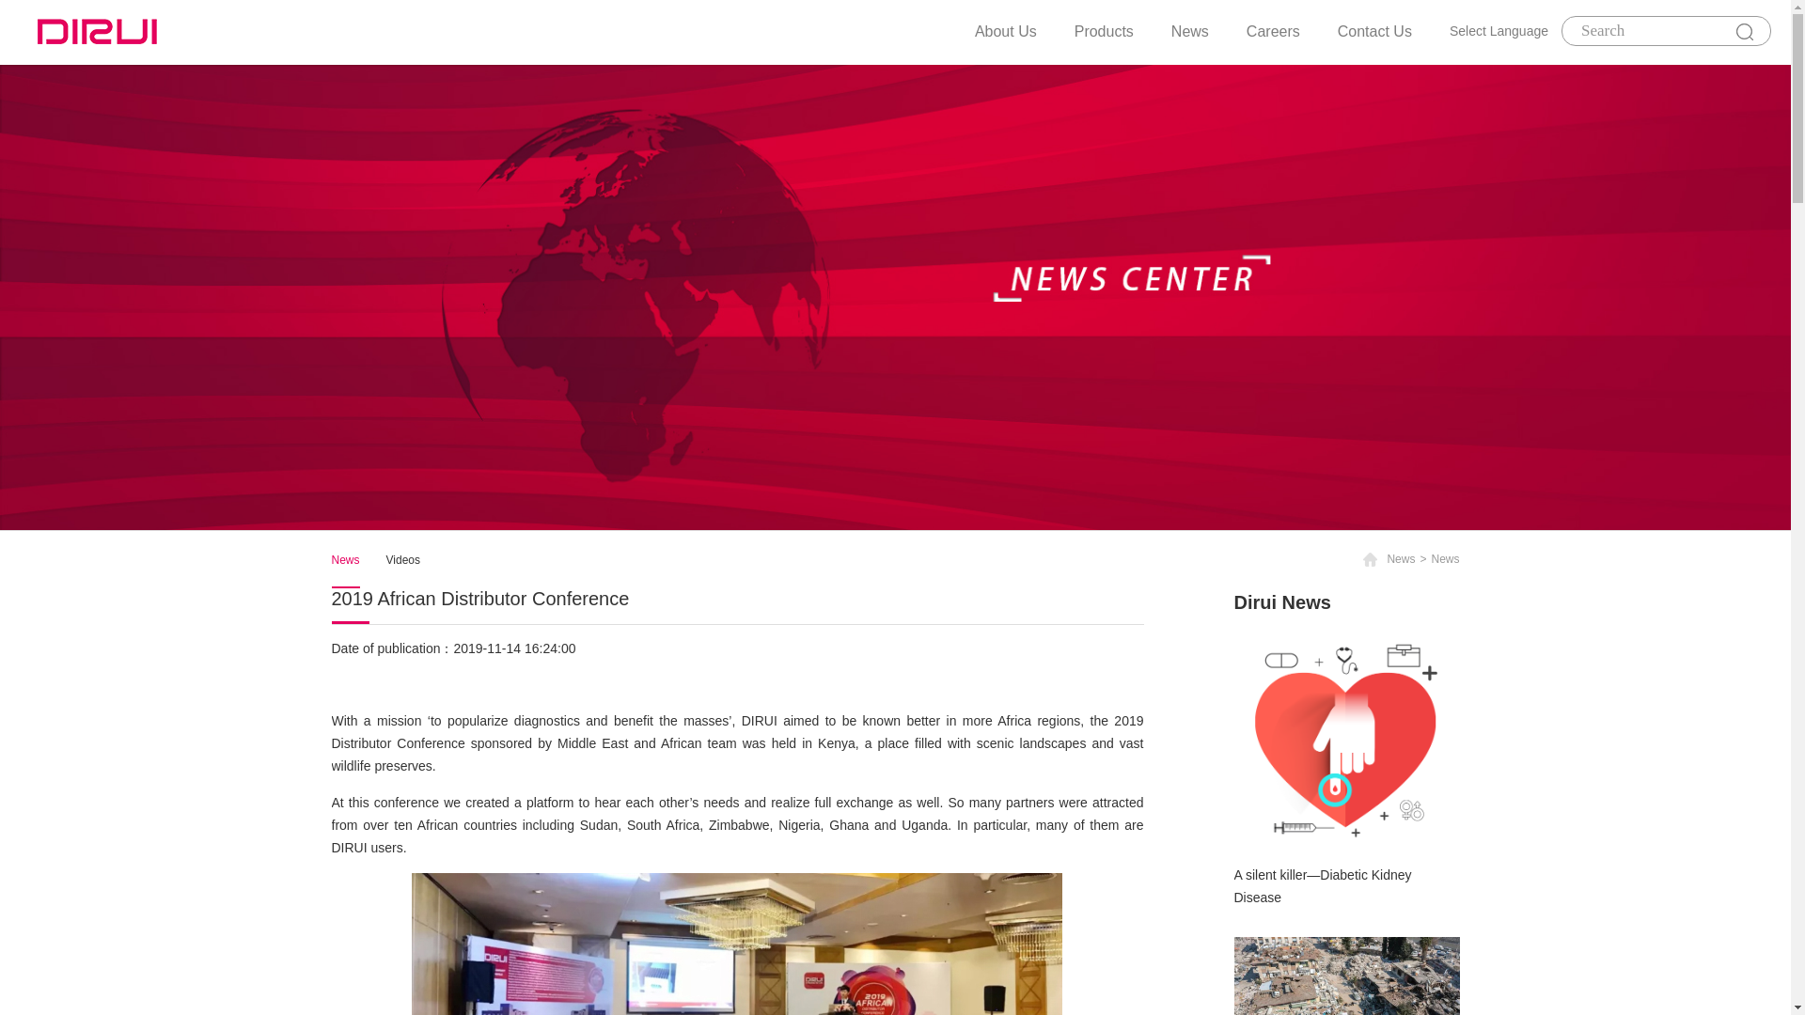 This screenshot has width=1805, height=1015. Describe the element at coordinates (1499, 32) in the screenshot. I see `Select Language` at that location.